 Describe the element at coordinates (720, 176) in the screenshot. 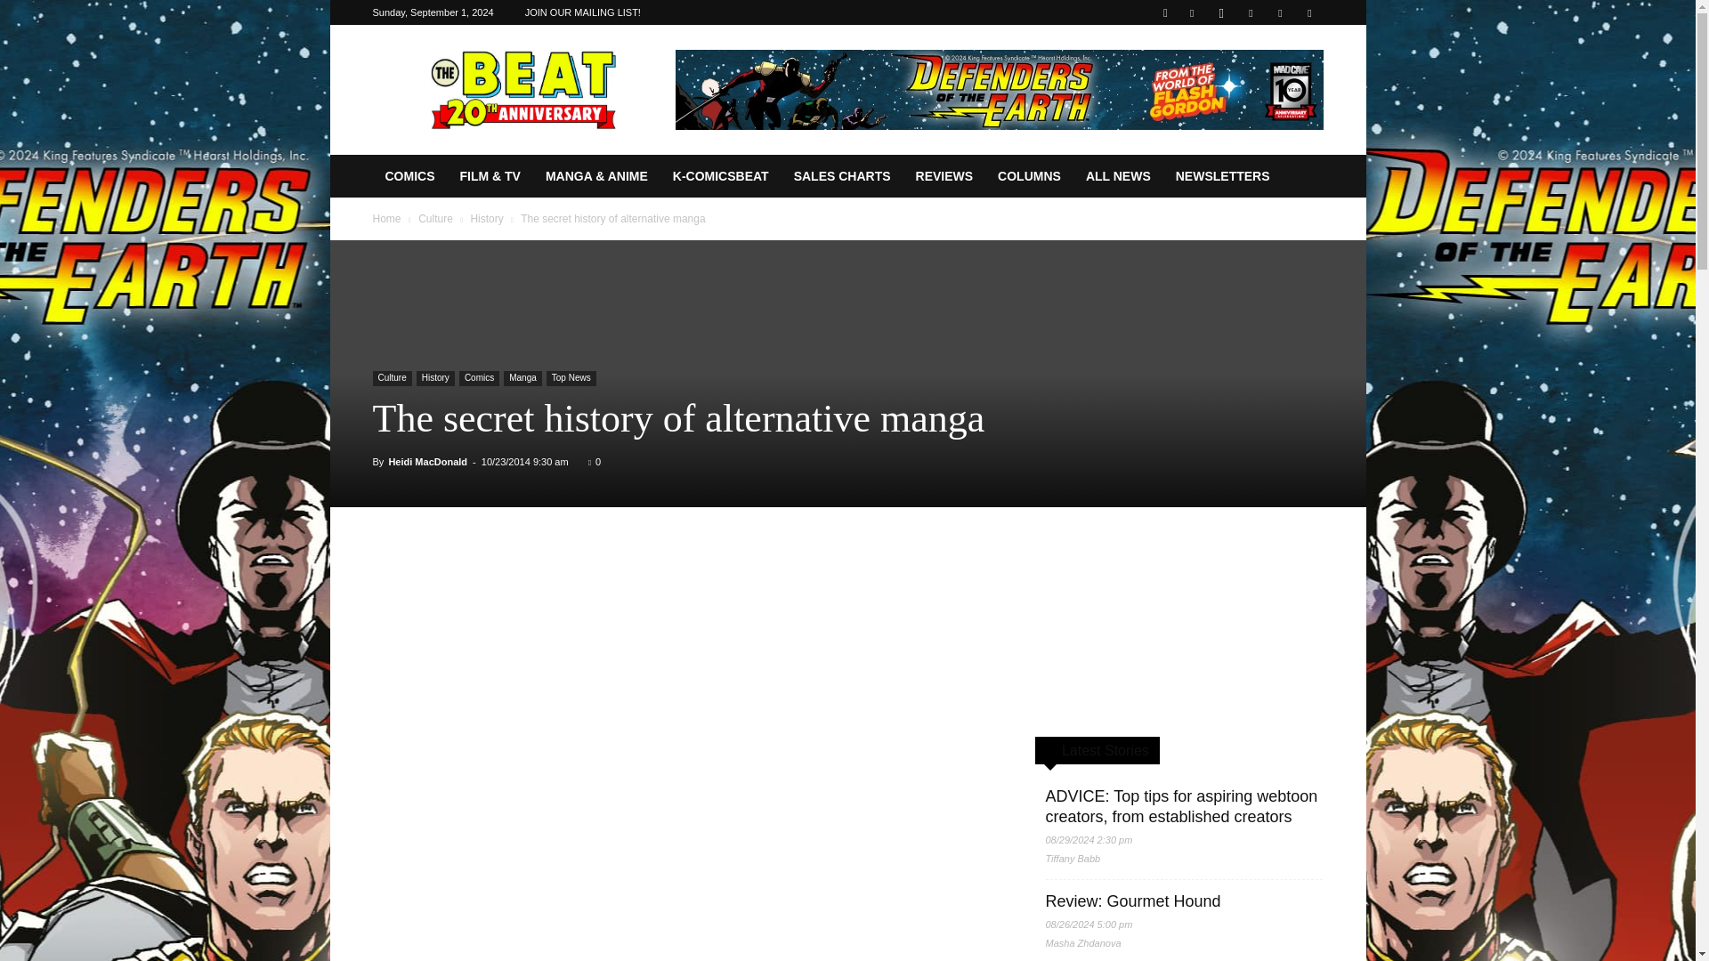

I see `K-COMICSBEAT` at that location.